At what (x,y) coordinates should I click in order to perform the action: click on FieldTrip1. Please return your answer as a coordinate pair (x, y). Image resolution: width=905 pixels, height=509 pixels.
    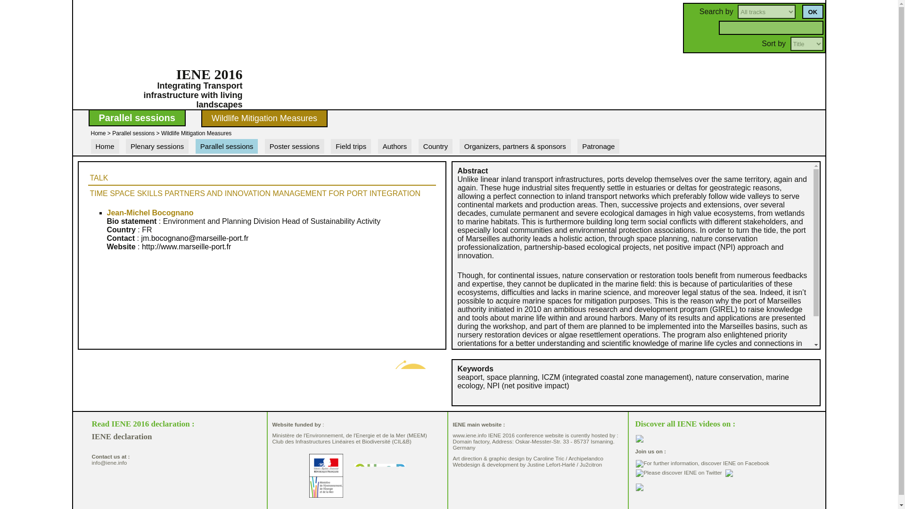
    Looking at the image, I should click on (375, 161).